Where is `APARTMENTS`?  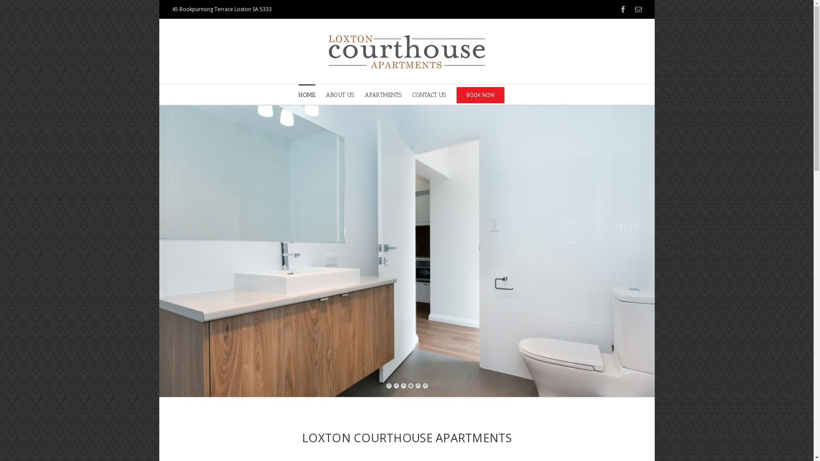 APARTMENTS is located at coordinates (383, 95).